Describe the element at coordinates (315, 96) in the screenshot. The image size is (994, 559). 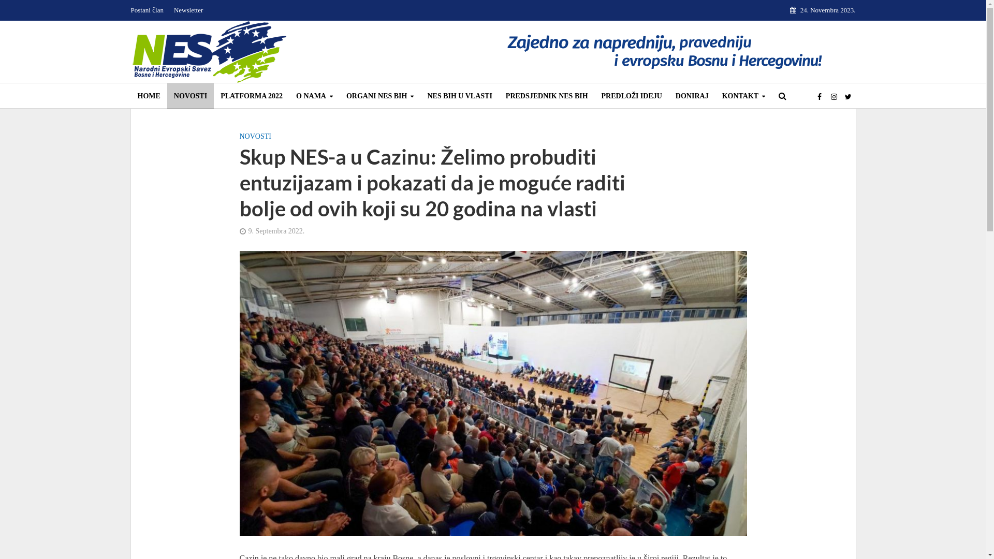
I see `O NAMA` at that location.